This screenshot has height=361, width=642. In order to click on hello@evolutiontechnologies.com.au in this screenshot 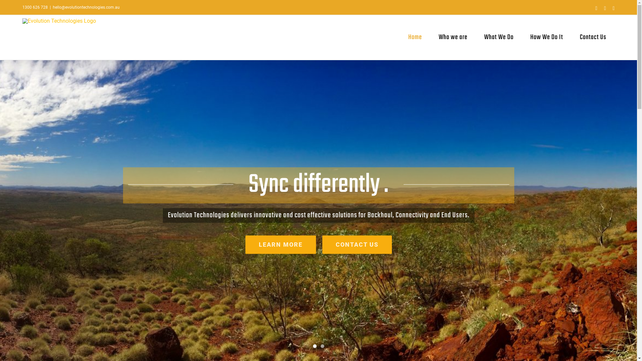, I will do `click(86, 7)`.